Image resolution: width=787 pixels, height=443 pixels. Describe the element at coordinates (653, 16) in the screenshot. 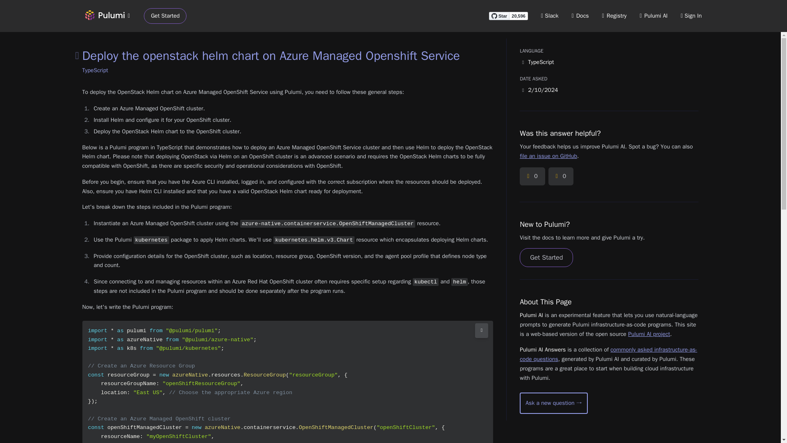

I see `Pulumi AI` at that location.